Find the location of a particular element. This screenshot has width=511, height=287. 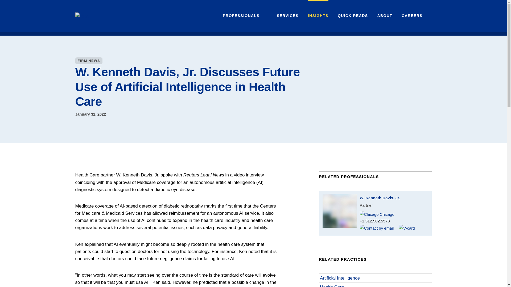

INSIGHTS is located at coordinates (318, 16).